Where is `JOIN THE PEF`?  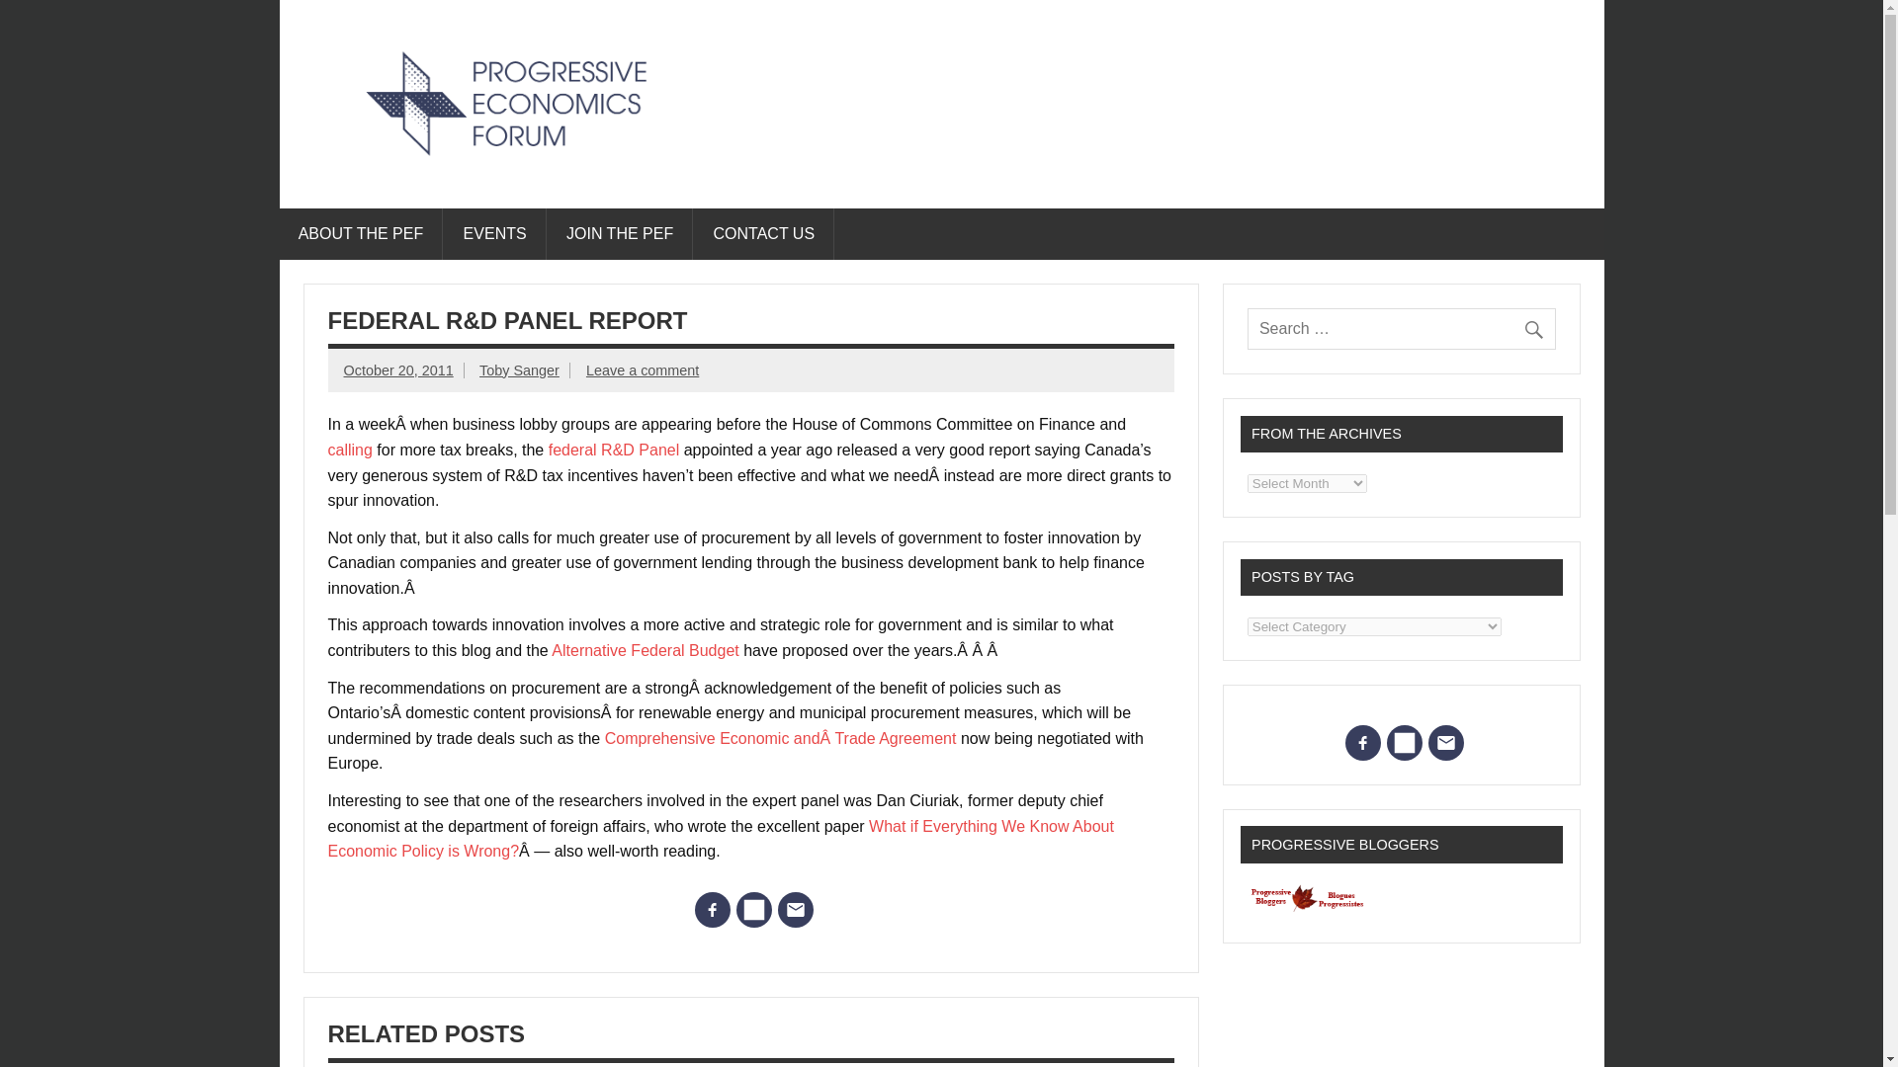 JOIN THE PEF is located at coordinates (621, 233).